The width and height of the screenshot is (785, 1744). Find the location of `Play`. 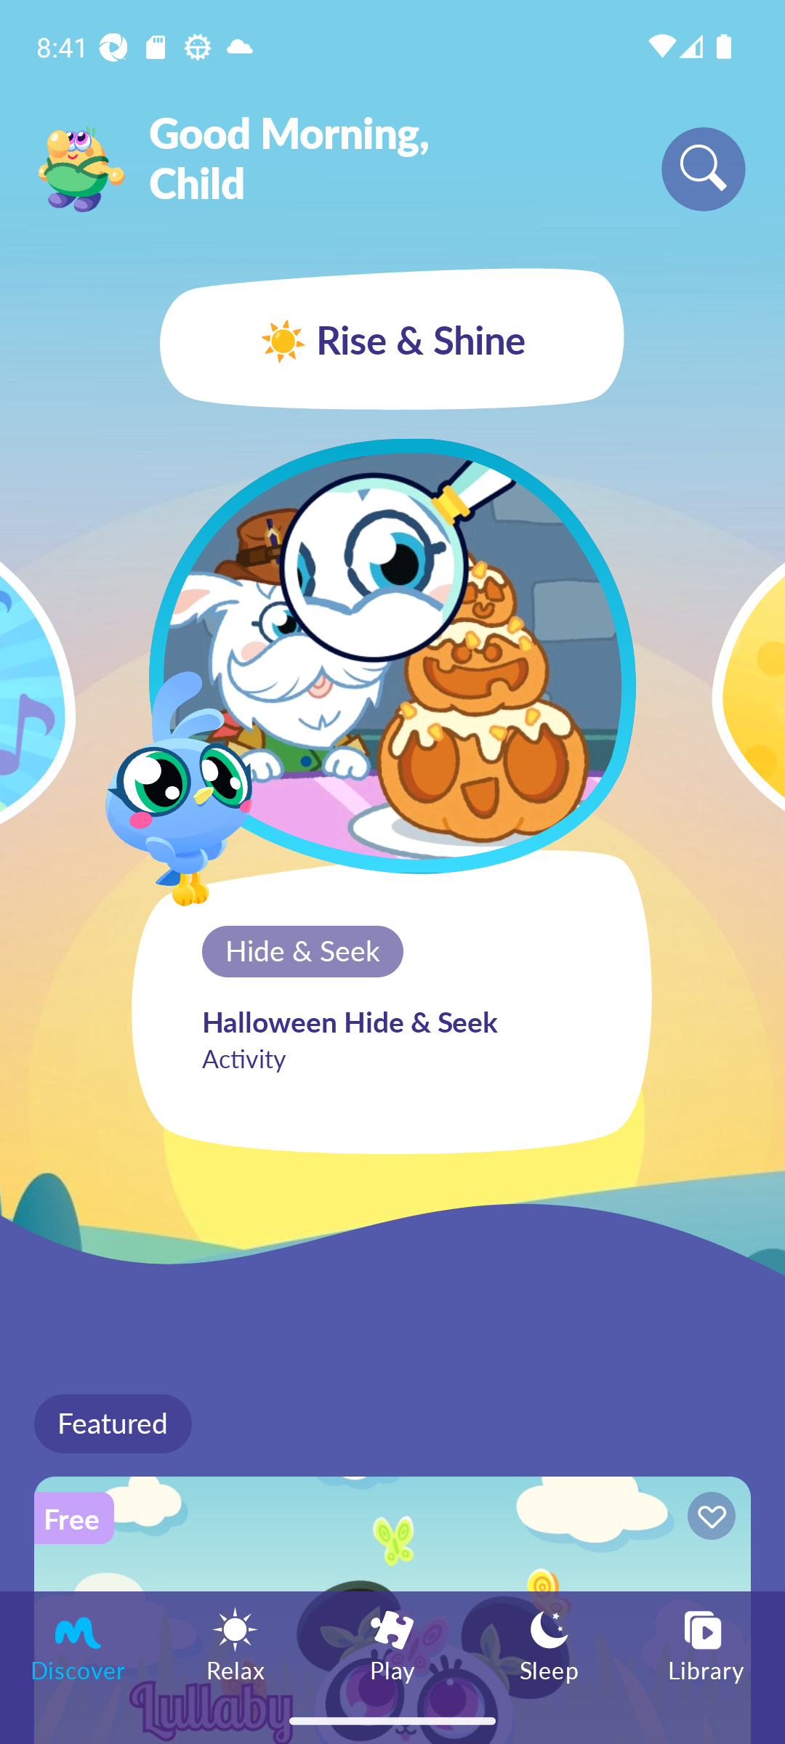

Play is located at coordinates (392, 1644).